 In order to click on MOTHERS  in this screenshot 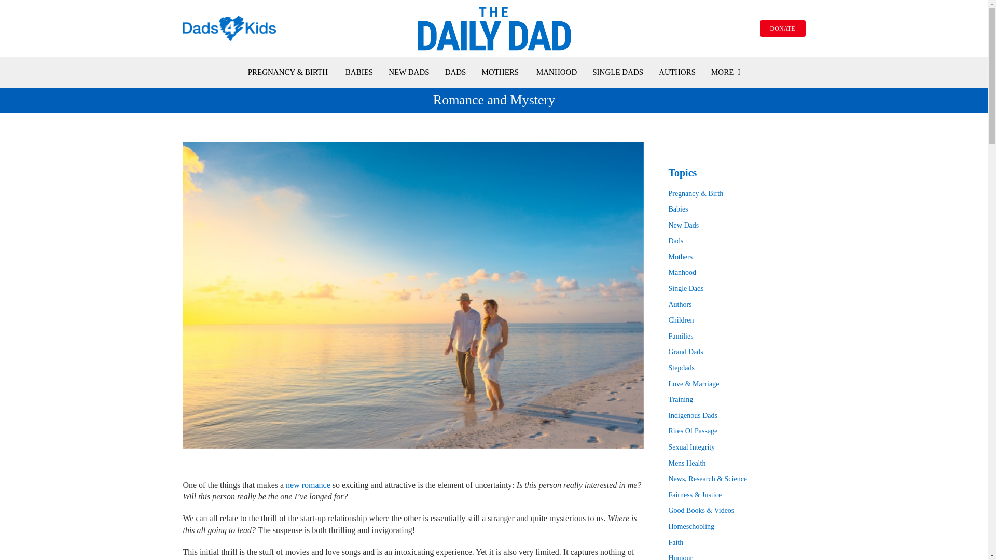, I will do `click(500, 72)`.